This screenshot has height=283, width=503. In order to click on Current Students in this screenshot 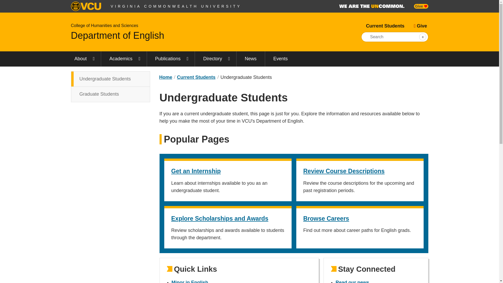, I will do `click(385, 26)`.